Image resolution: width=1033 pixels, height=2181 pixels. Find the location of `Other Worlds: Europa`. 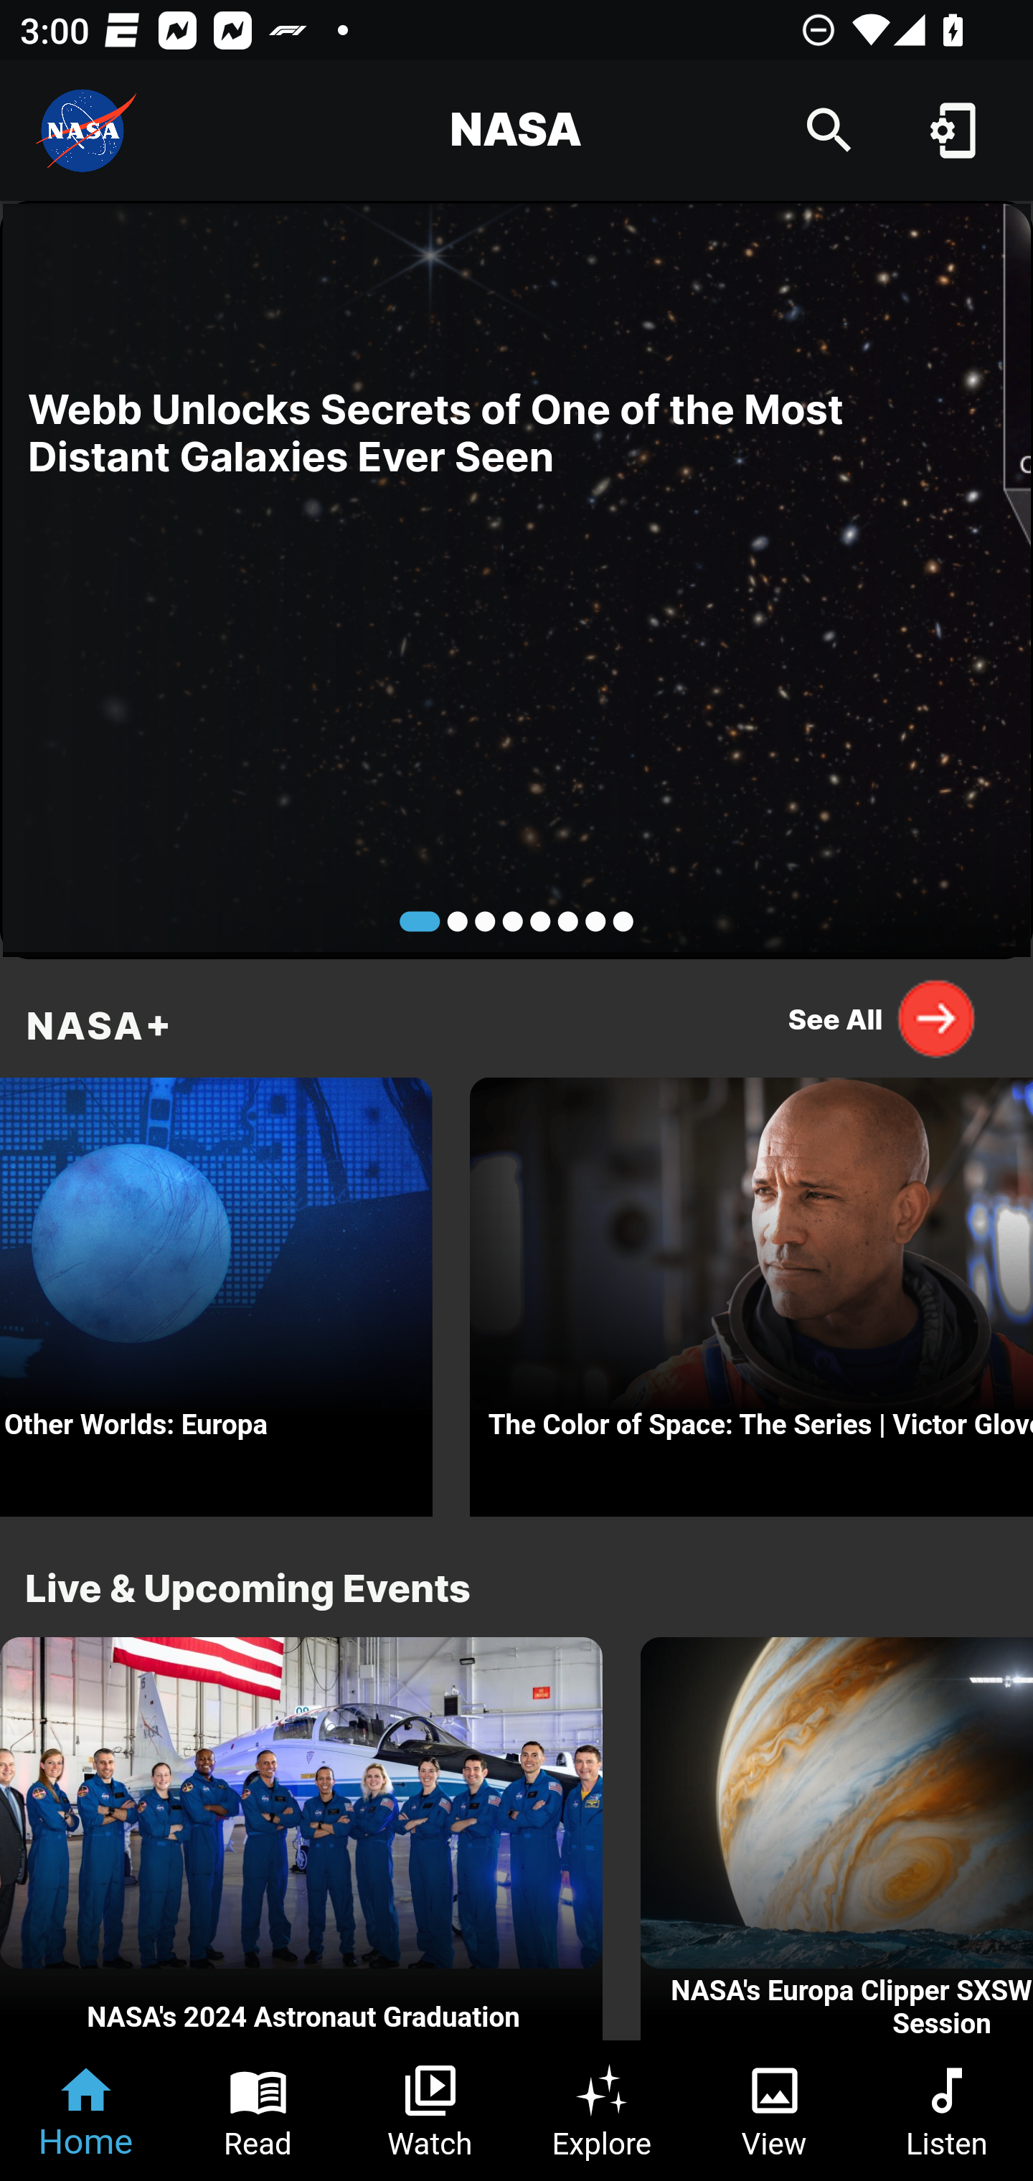

Other Worlds: Europa is located at coordinates (217, 1290).